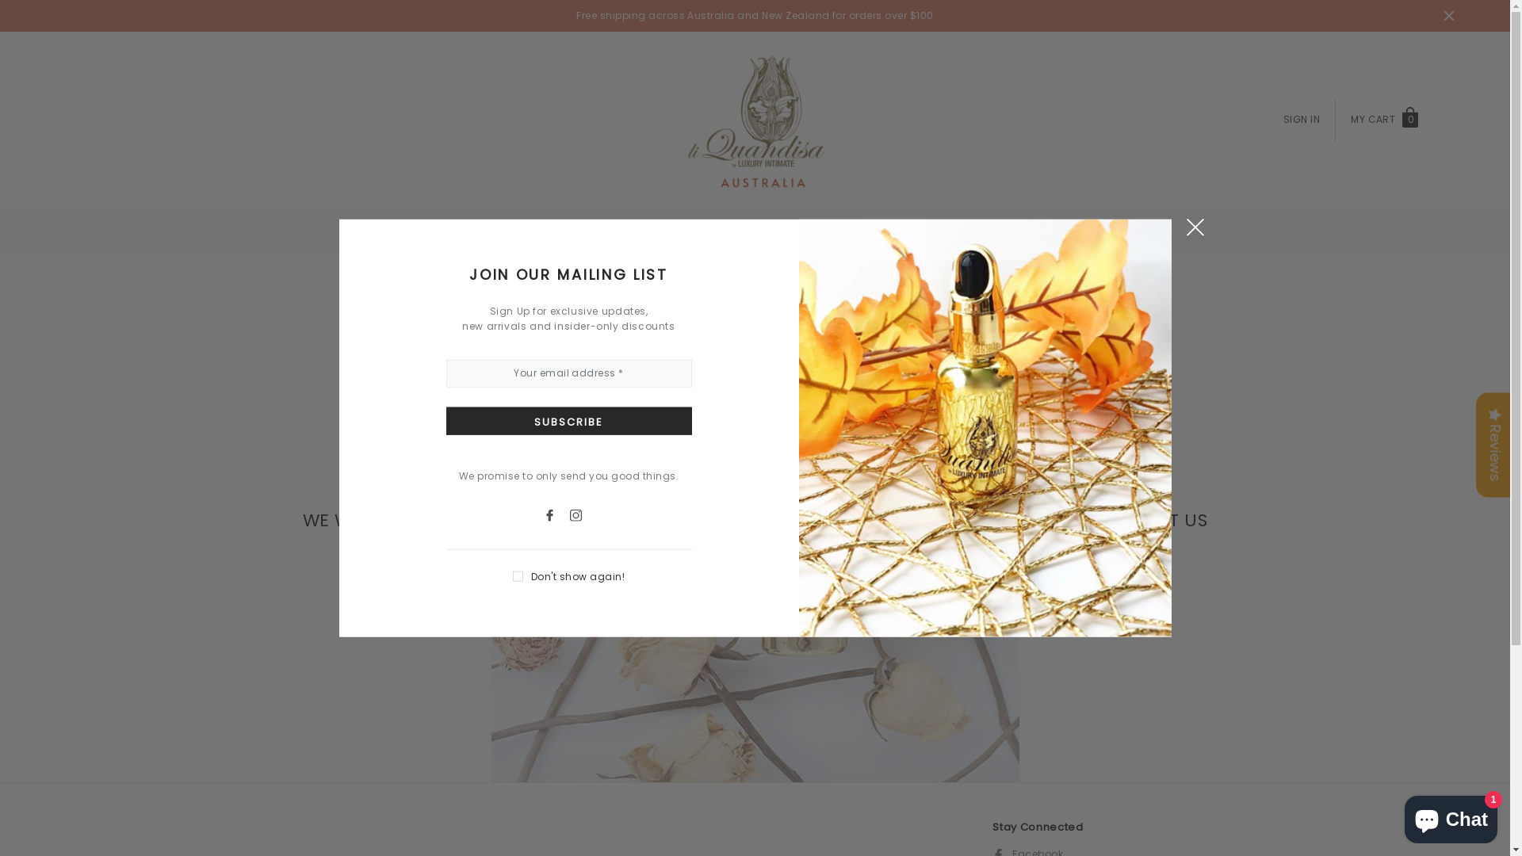  Describe the element at coordinates (755, 596) in the screenshot. I see `RETURN TO STORE` at that location.